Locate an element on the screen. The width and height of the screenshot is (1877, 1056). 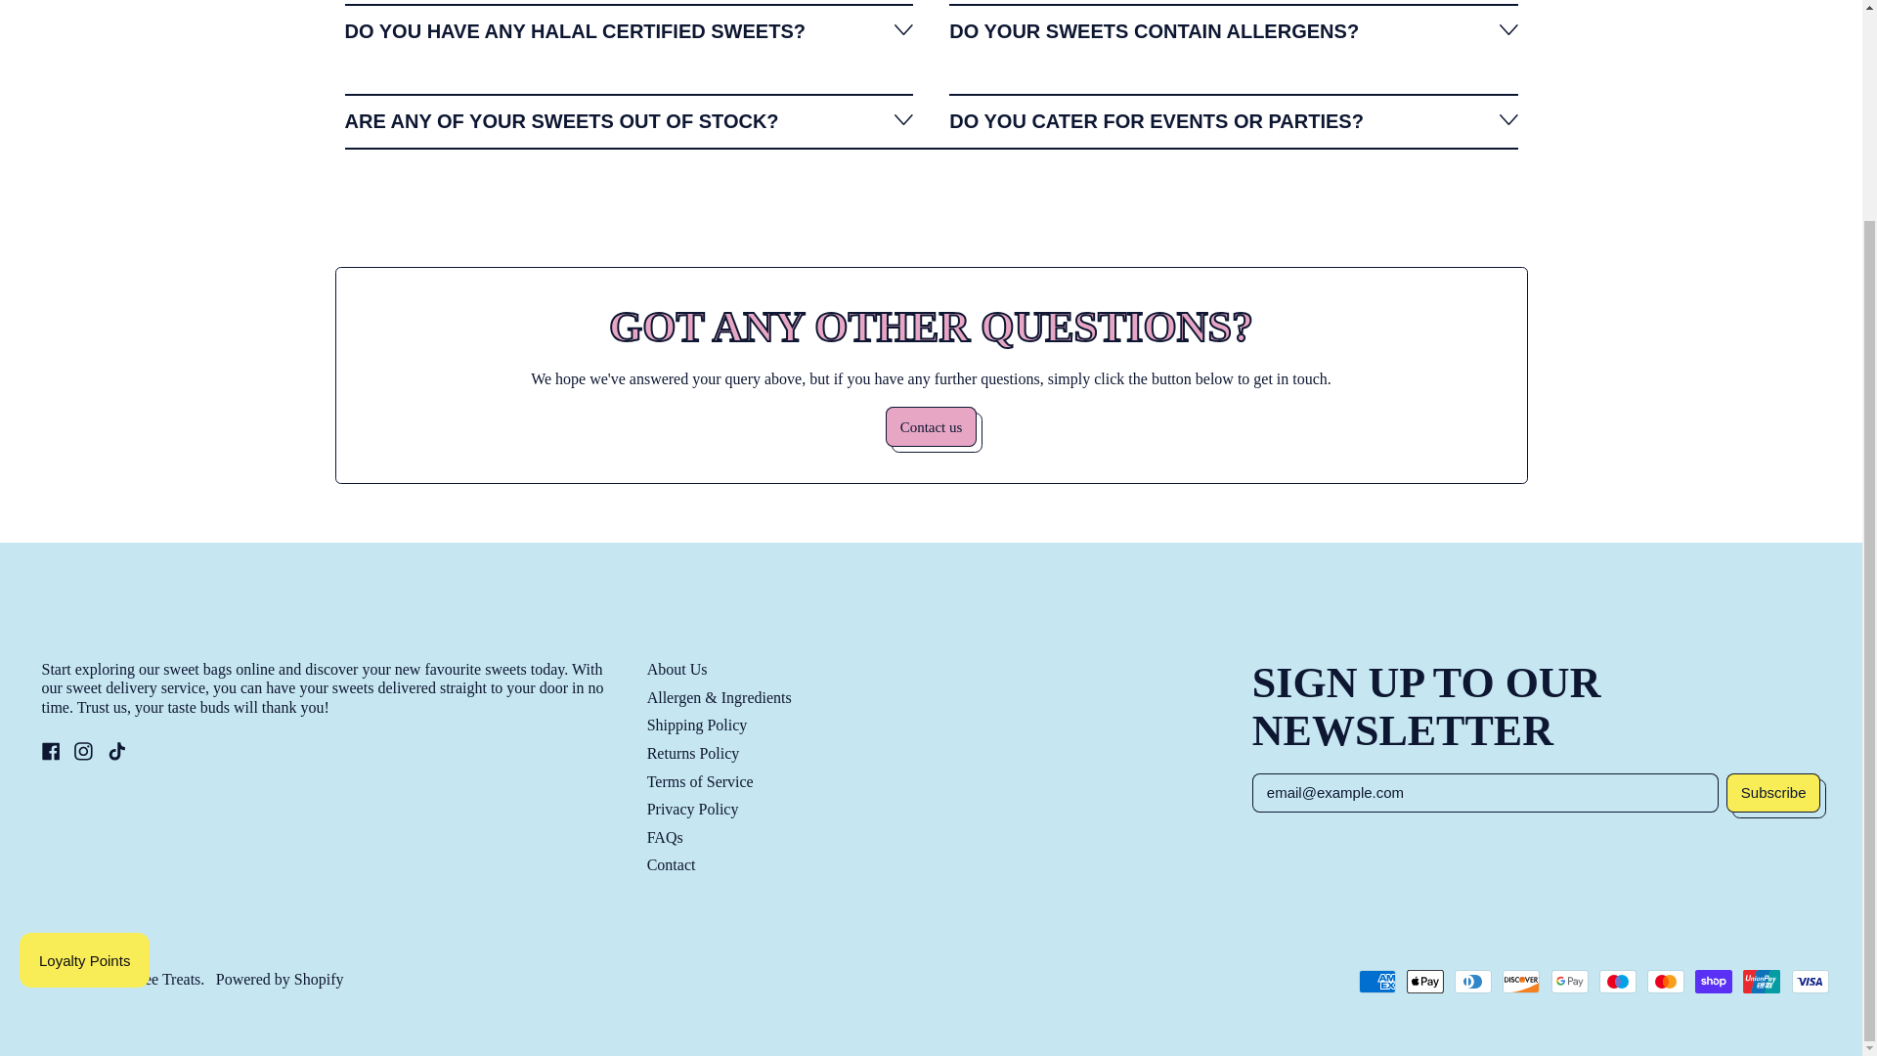
Contact us is located at coordinates (932, 426).